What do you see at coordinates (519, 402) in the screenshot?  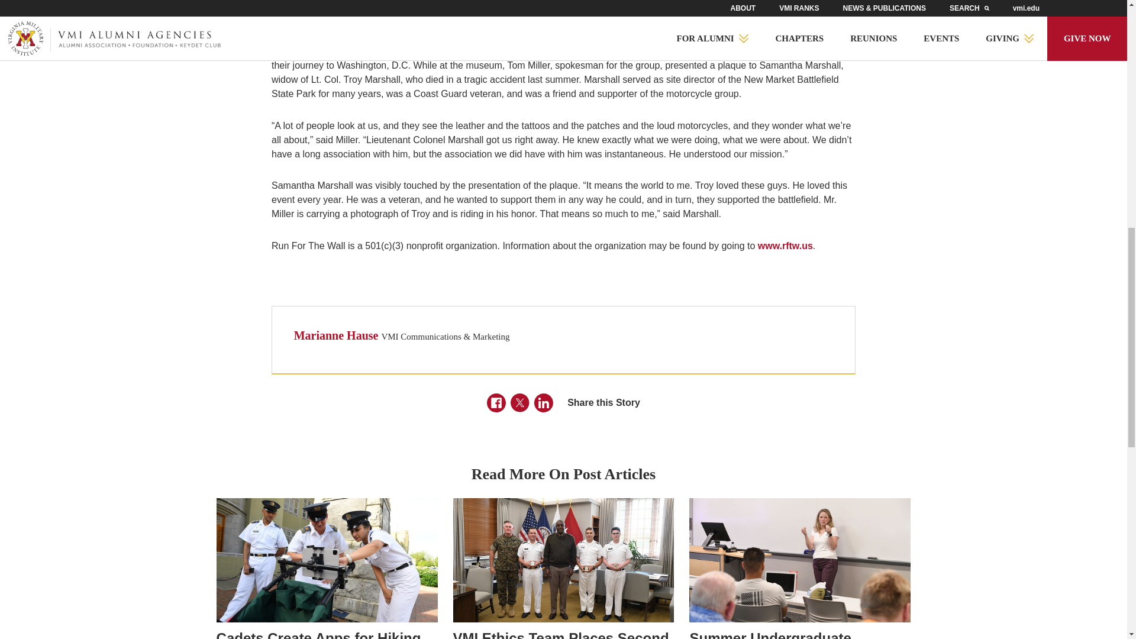 I see `Twitter` at bounding box center [519, 402].